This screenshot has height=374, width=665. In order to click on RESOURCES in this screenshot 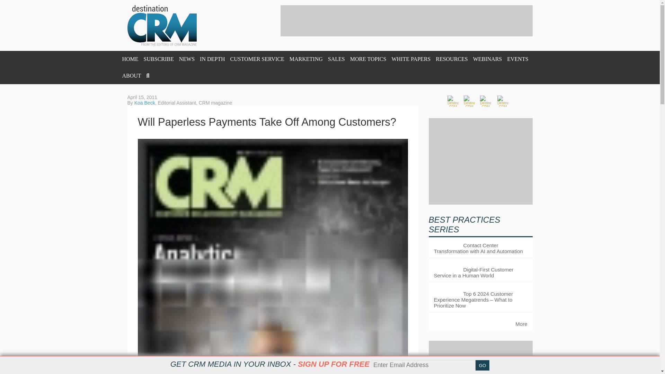, I will do `click(451, 59)`.